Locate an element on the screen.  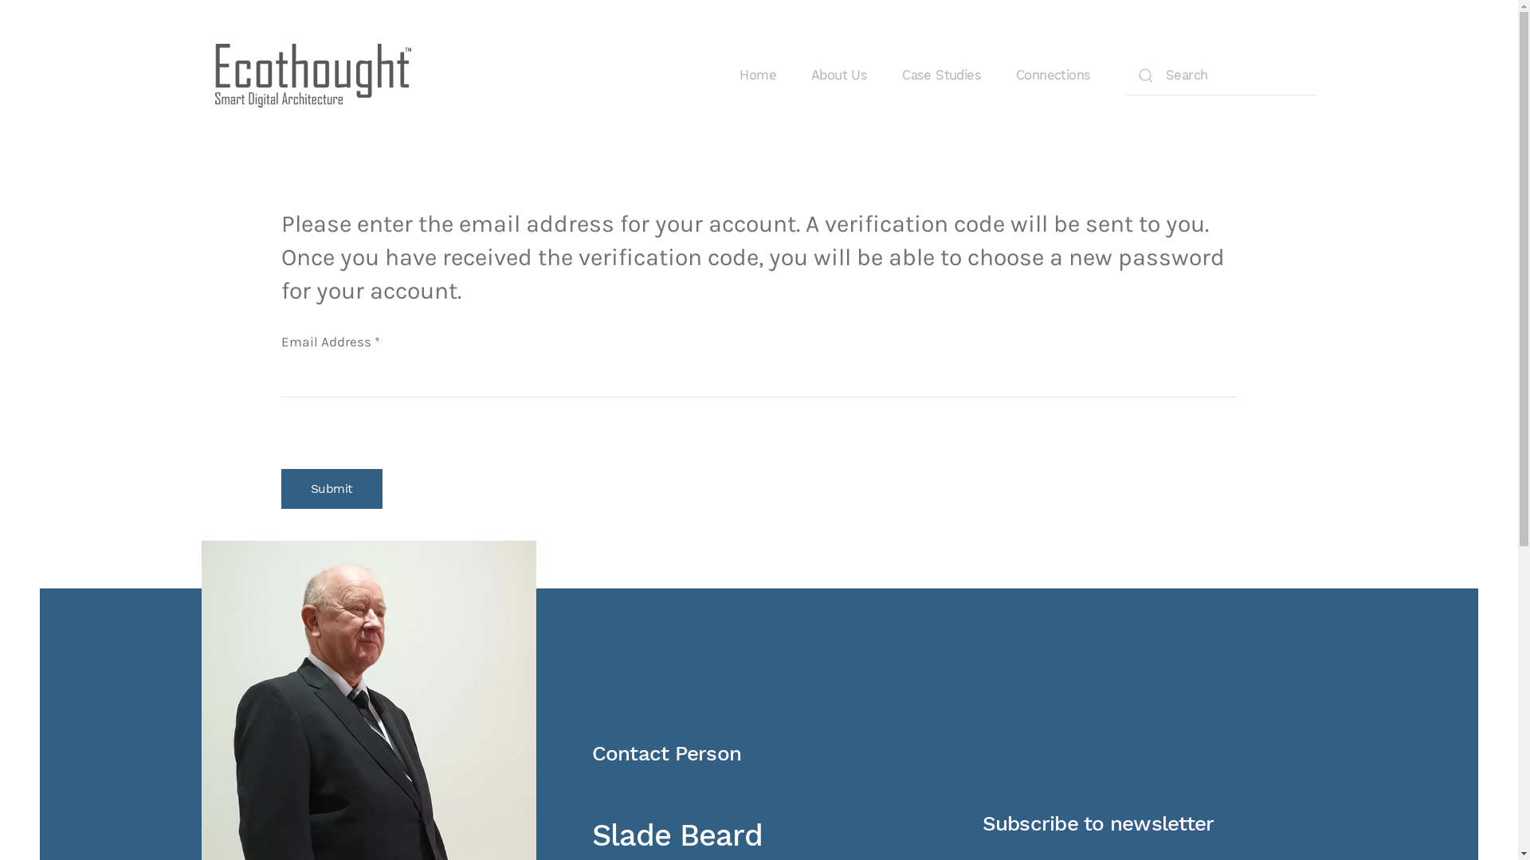
About Us is located at coordinates (838, 76).